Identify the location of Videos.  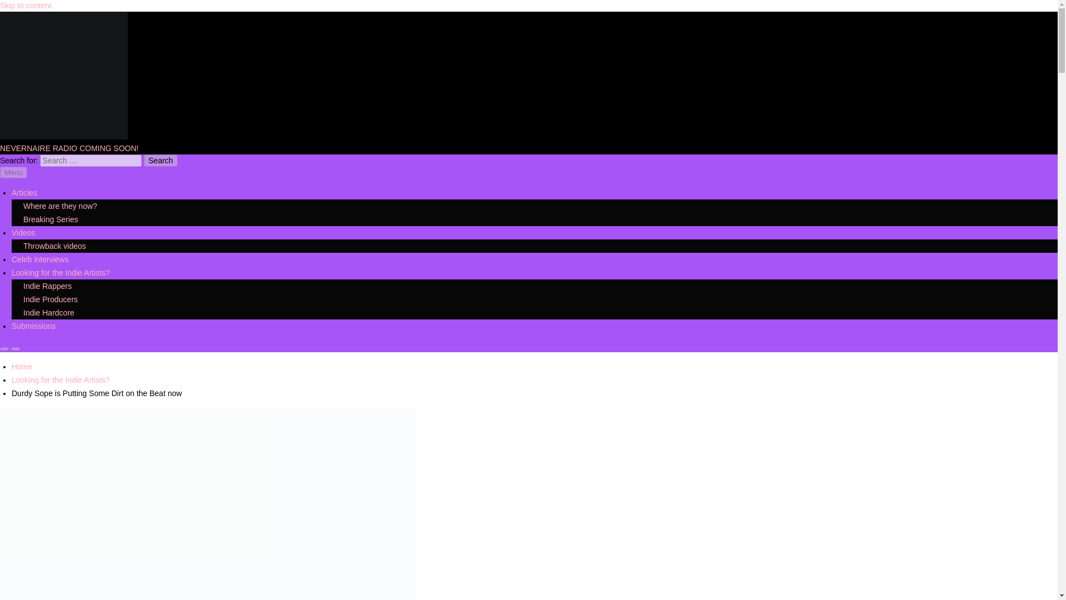
(23, 232).